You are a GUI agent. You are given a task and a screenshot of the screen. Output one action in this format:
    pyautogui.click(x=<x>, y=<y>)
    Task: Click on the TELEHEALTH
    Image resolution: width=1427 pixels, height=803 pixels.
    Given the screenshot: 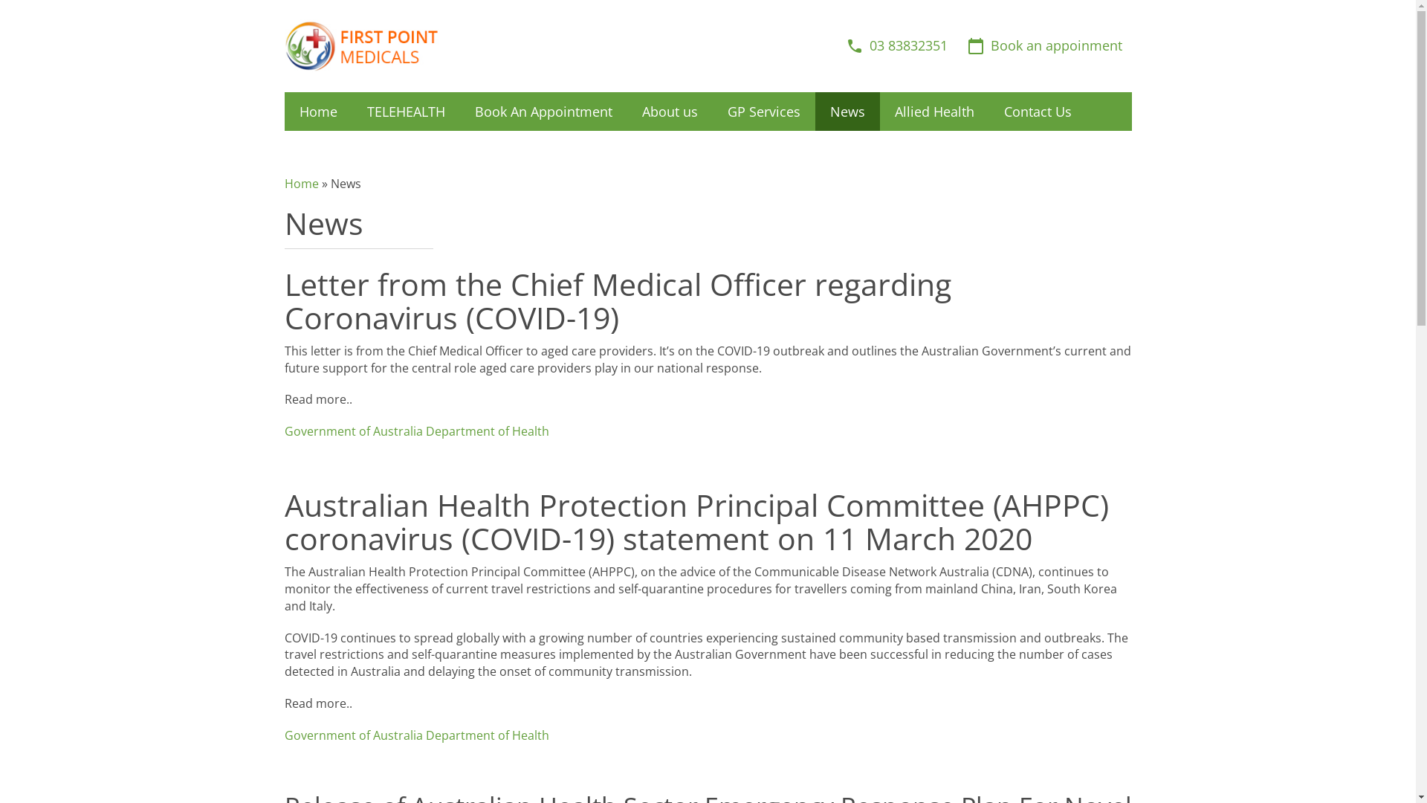 What is the action you would take?
    pyautogui.click(x=406, y=112)
    